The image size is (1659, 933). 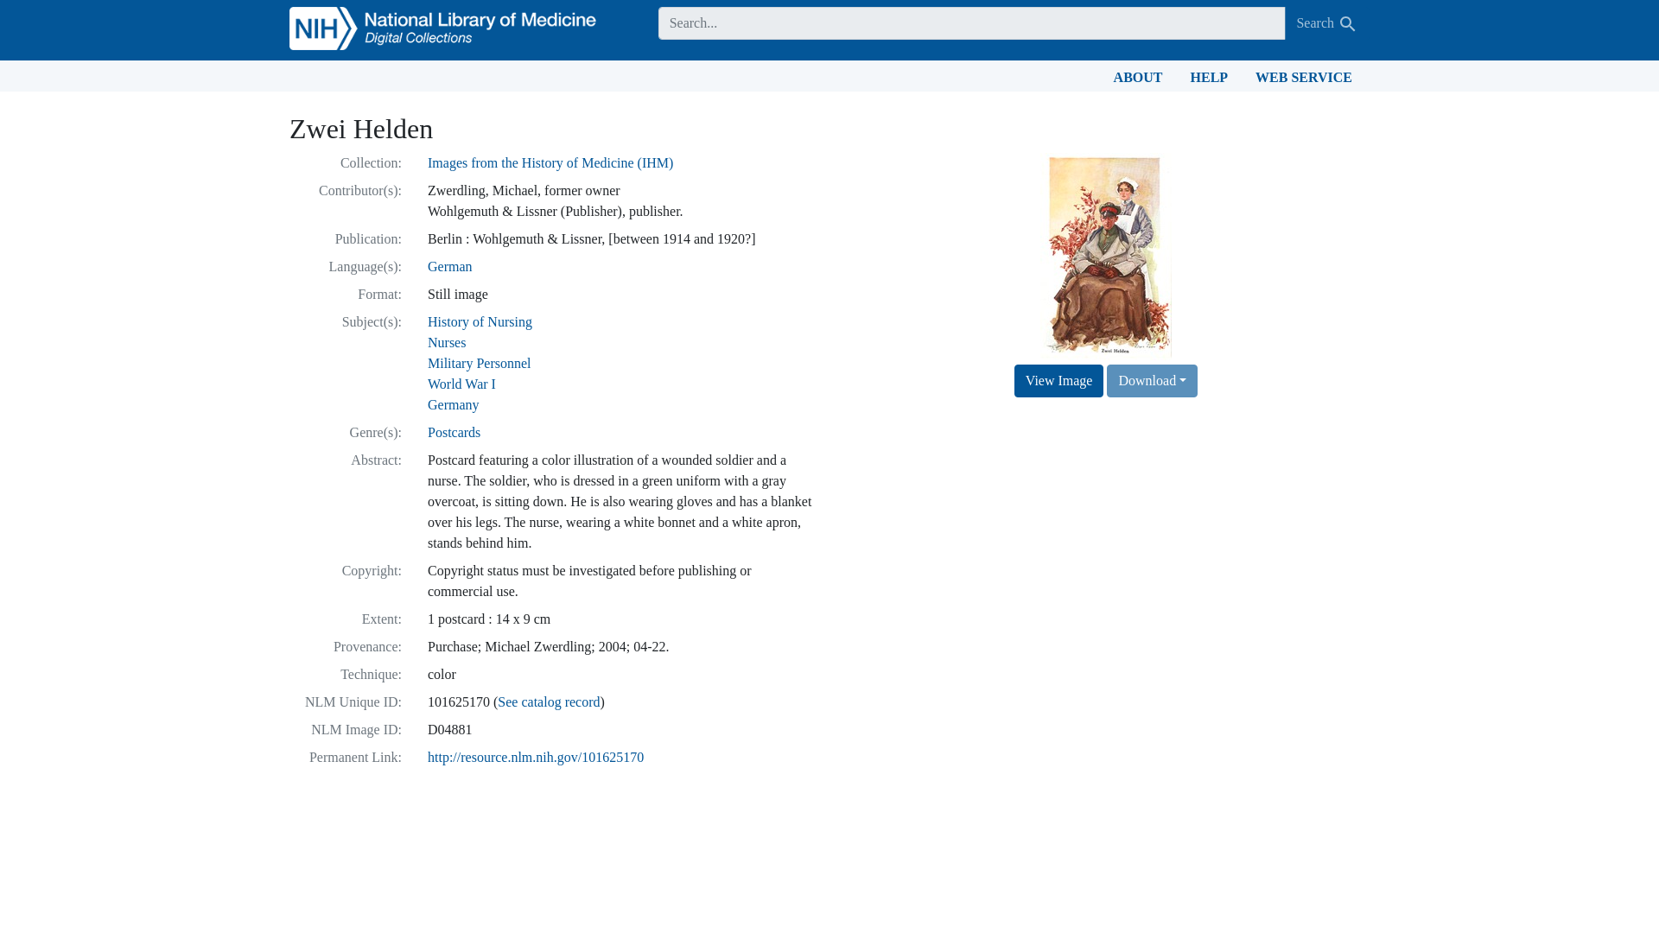 What do you see at coordinates (1327, 23) in the screenshot?
I see `Search Search` at bounding box center [1327, 23].